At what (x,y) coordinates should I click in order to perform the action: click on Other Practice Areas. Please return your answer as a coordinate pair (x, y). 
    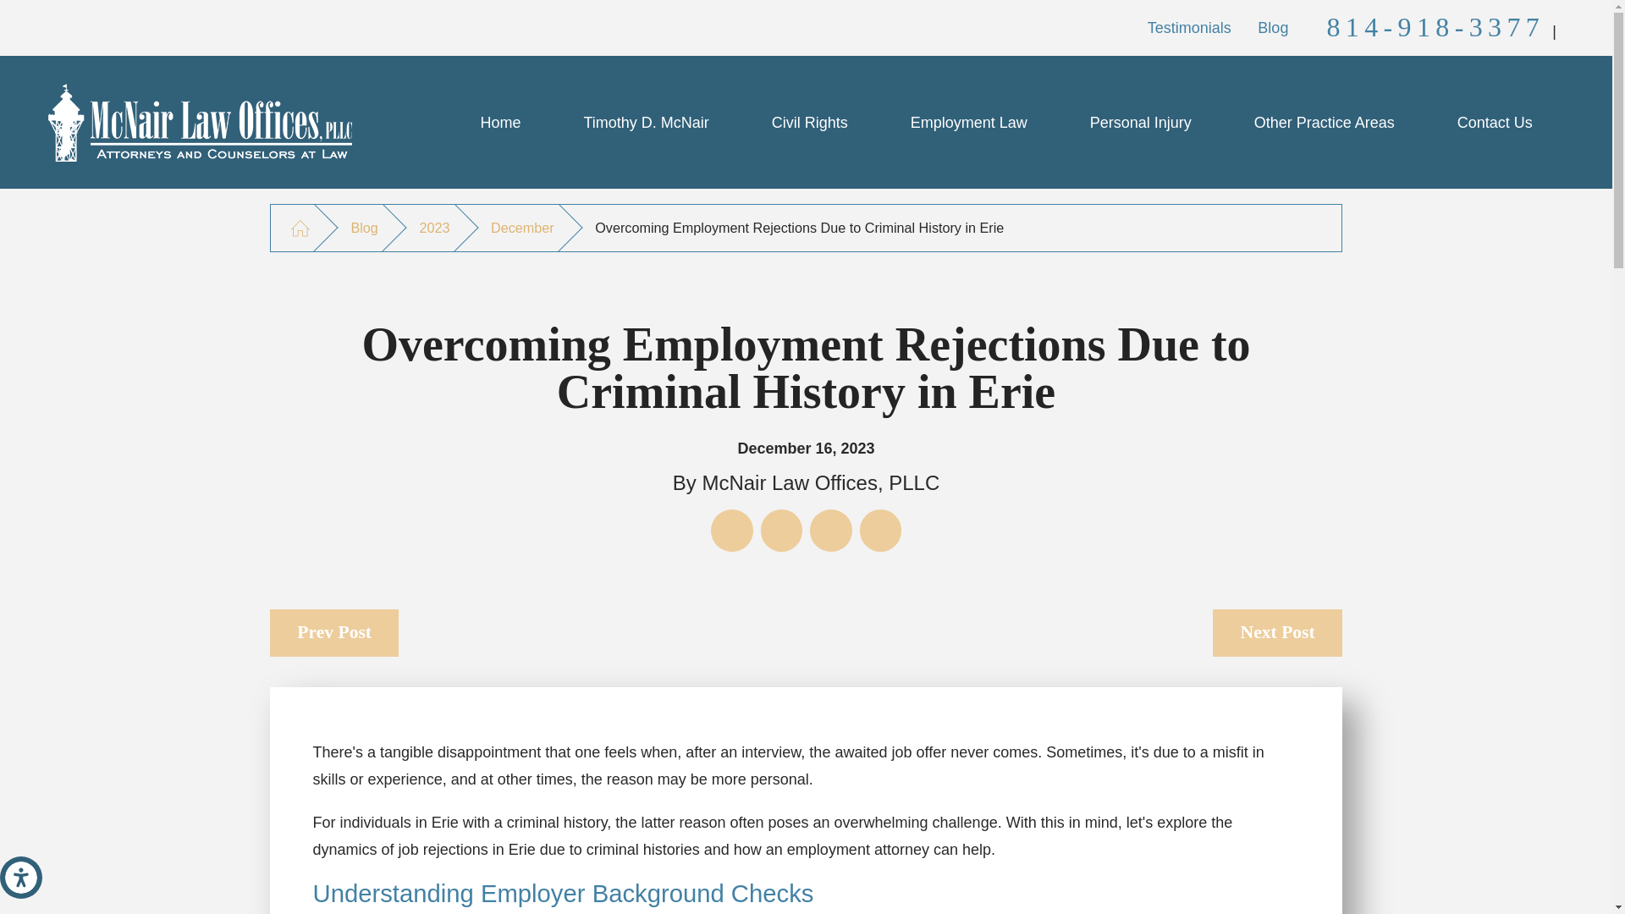
    Looking at the image, I should click on (1325, 122).